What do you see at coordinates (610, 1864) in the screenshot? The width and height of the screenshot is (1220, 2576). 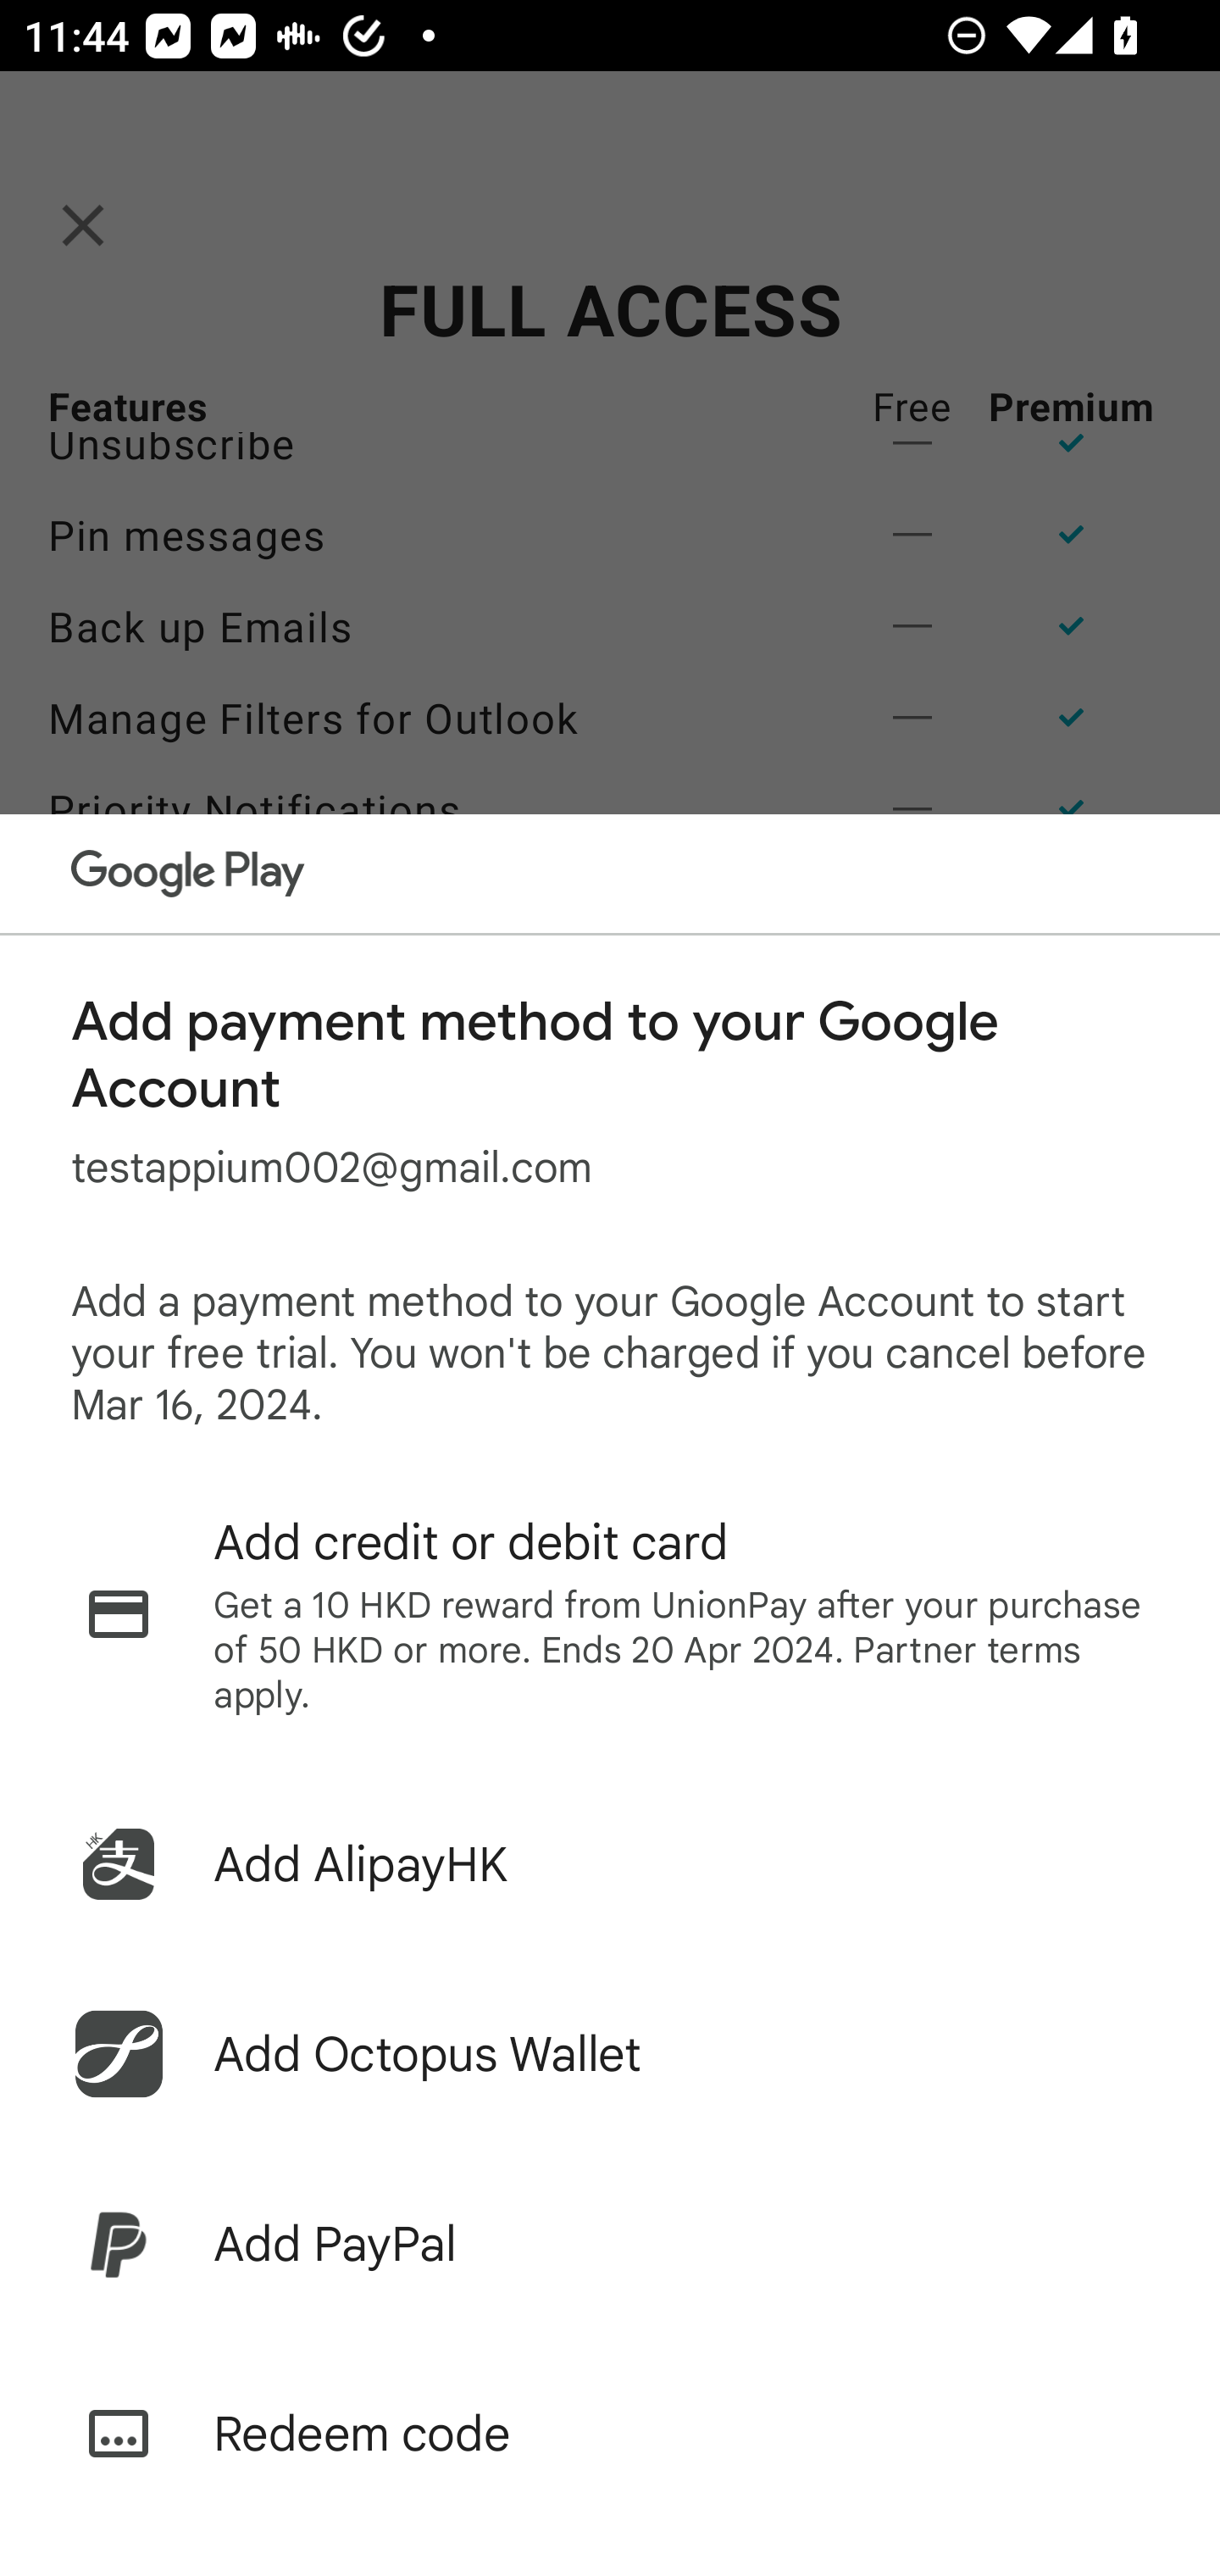 I see `Add AlipayHK` at bounding box center [610, 1864].